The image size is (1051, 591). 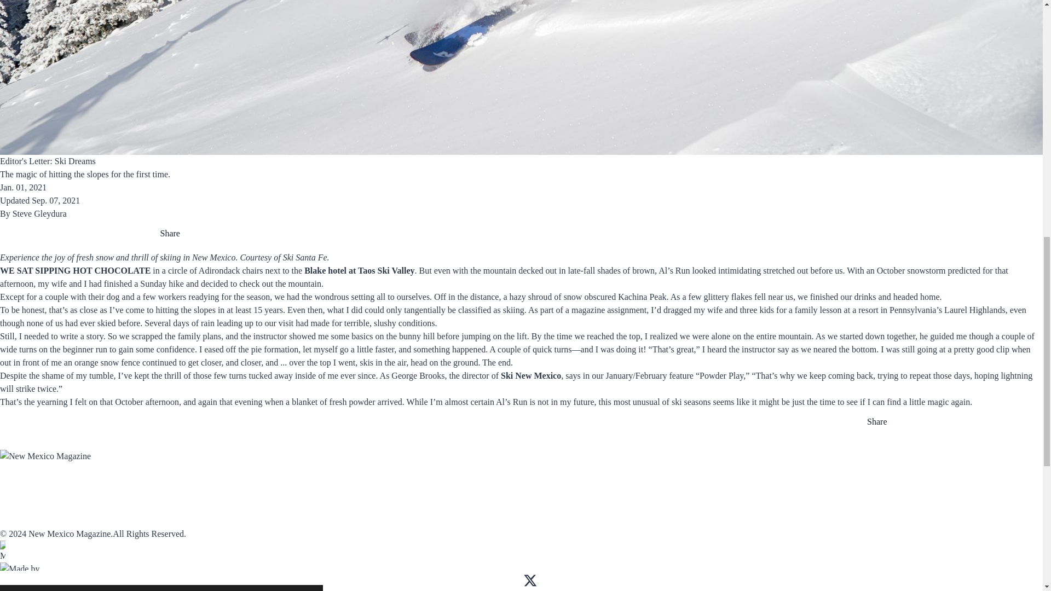 What do you see at coordinates (227, 484) in the screenshot?
I see `Archive` at bounding box center [227, 484].